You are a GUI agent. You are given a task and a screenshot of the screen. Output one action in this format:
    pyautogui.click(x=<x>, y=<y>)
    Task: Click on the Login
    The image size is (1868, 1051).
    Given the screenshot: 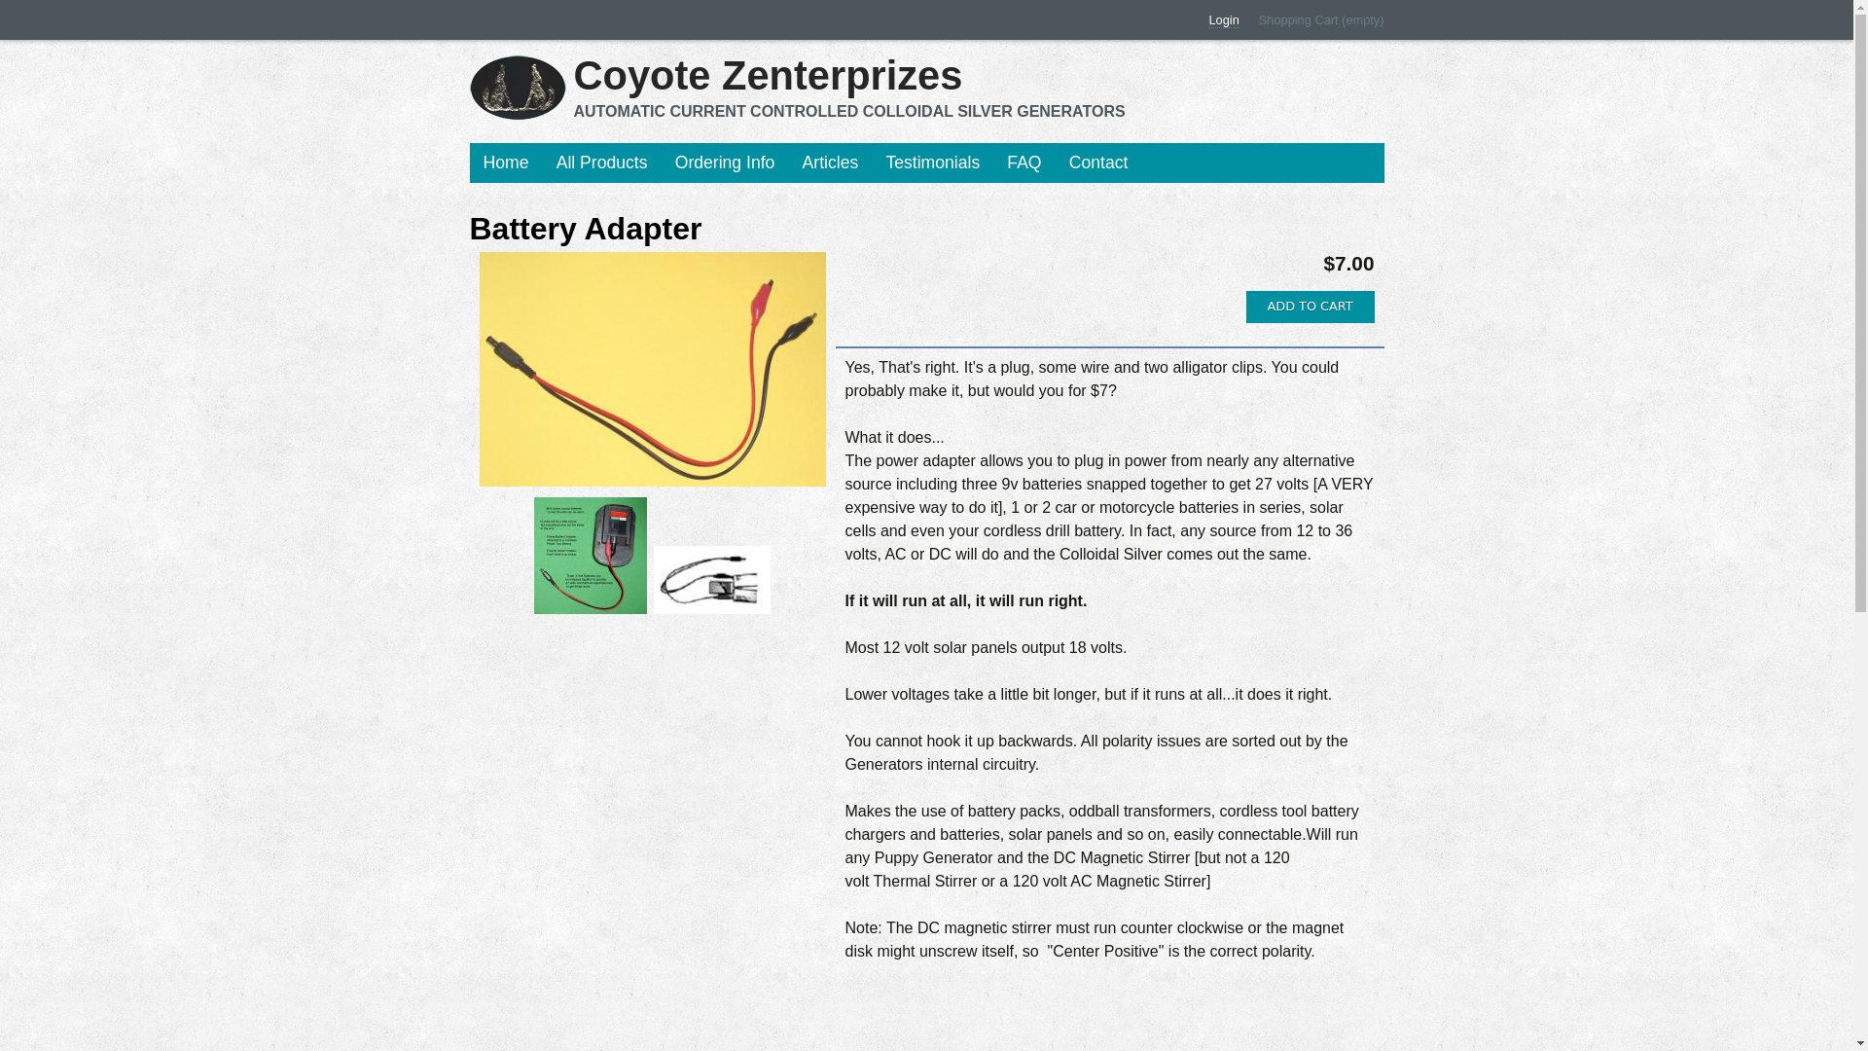 What is the action you would take?
    pyautogui.click(x=1223, y=19)
    